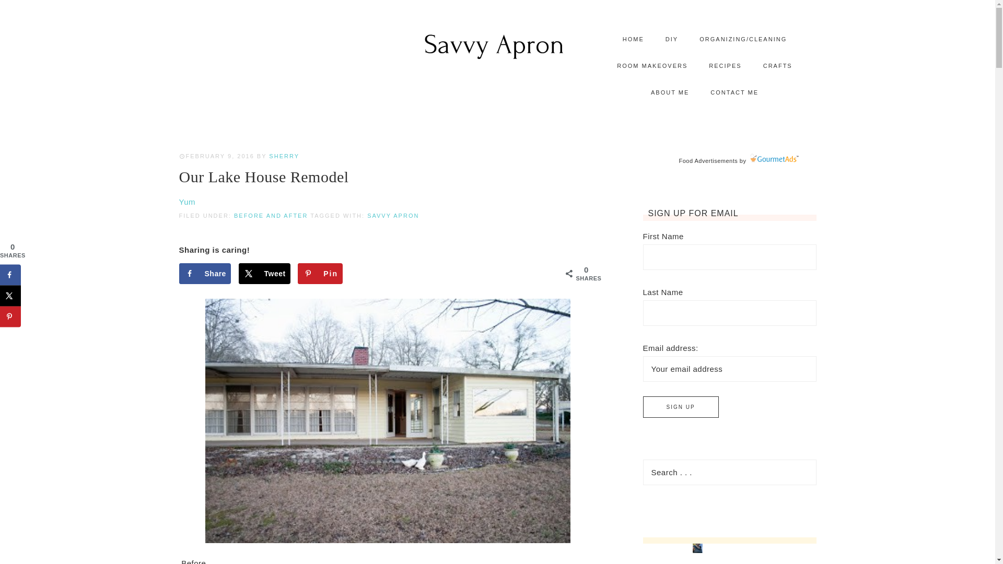 This screenshot has width=1003, height=564. Describe the element at coordinates (187, 202) in the screenshot. I see `Yum` at that location.